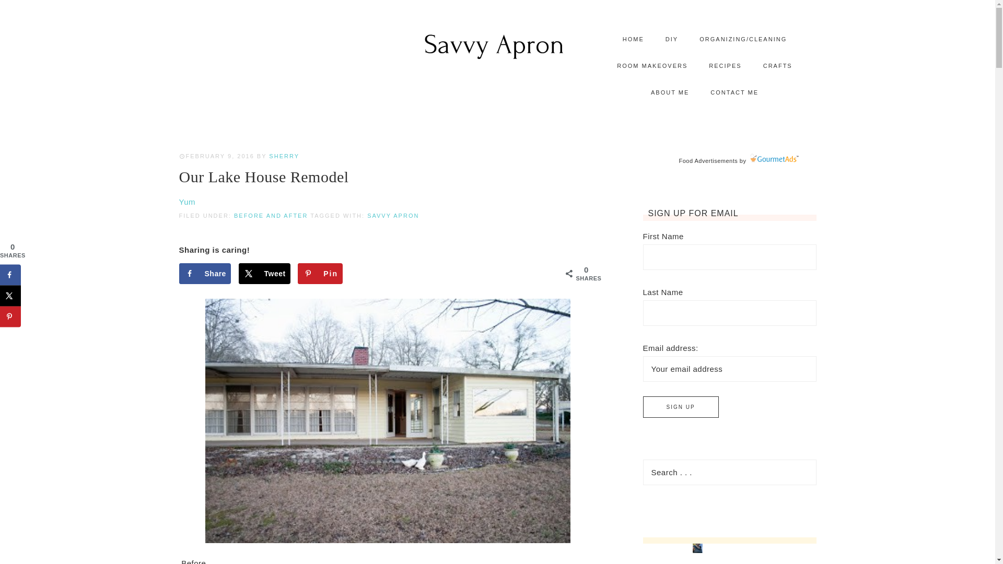 This screenshot has width=1003, height=564. Describe the element at coordinates (187, 202) in the screenshot. I see `Yum` at that location.